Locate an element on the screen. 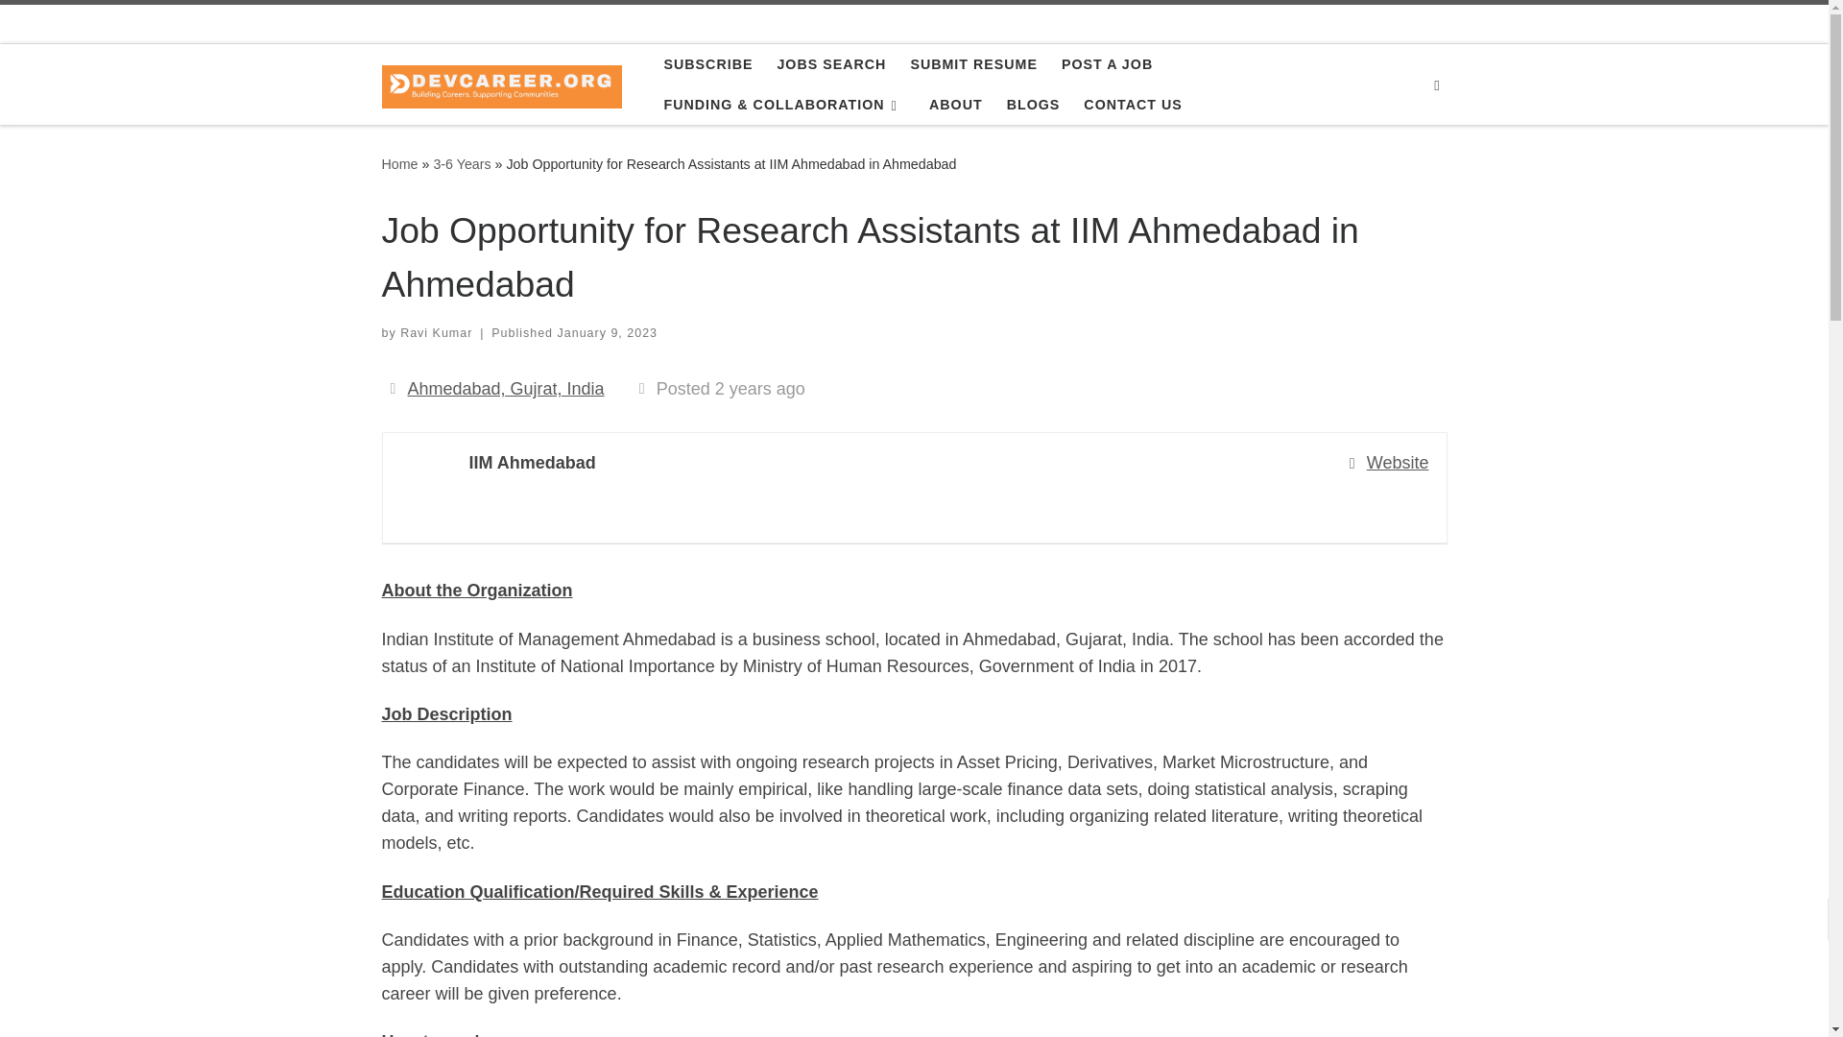 The image size is (1843, 1037). SUBMIT RESUME is located at coordinates (973, 63).